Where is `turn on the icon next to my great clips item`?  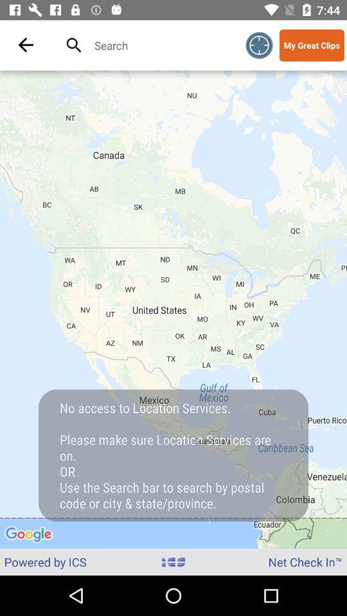 turn on the icon next to my great clips item is located at coordinates (260, 45).